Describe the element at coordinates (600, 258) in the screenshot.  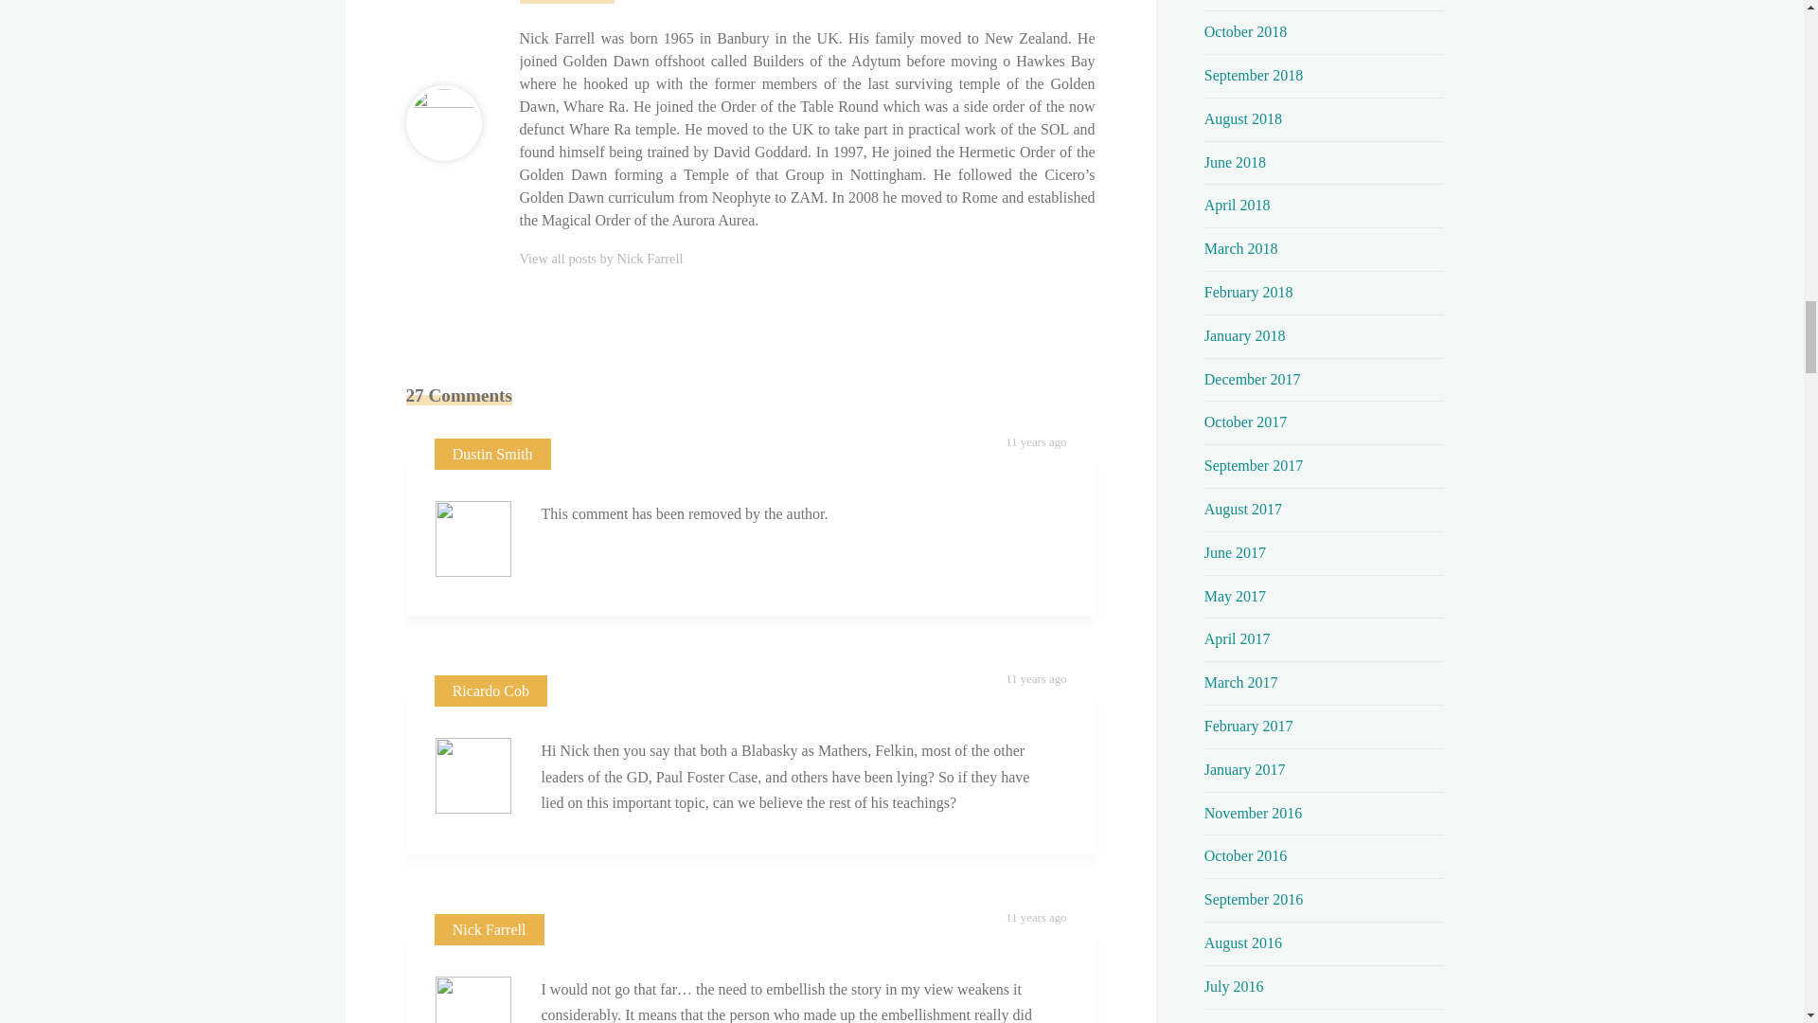
I see `View all posts by Nick Farrell` at that location.